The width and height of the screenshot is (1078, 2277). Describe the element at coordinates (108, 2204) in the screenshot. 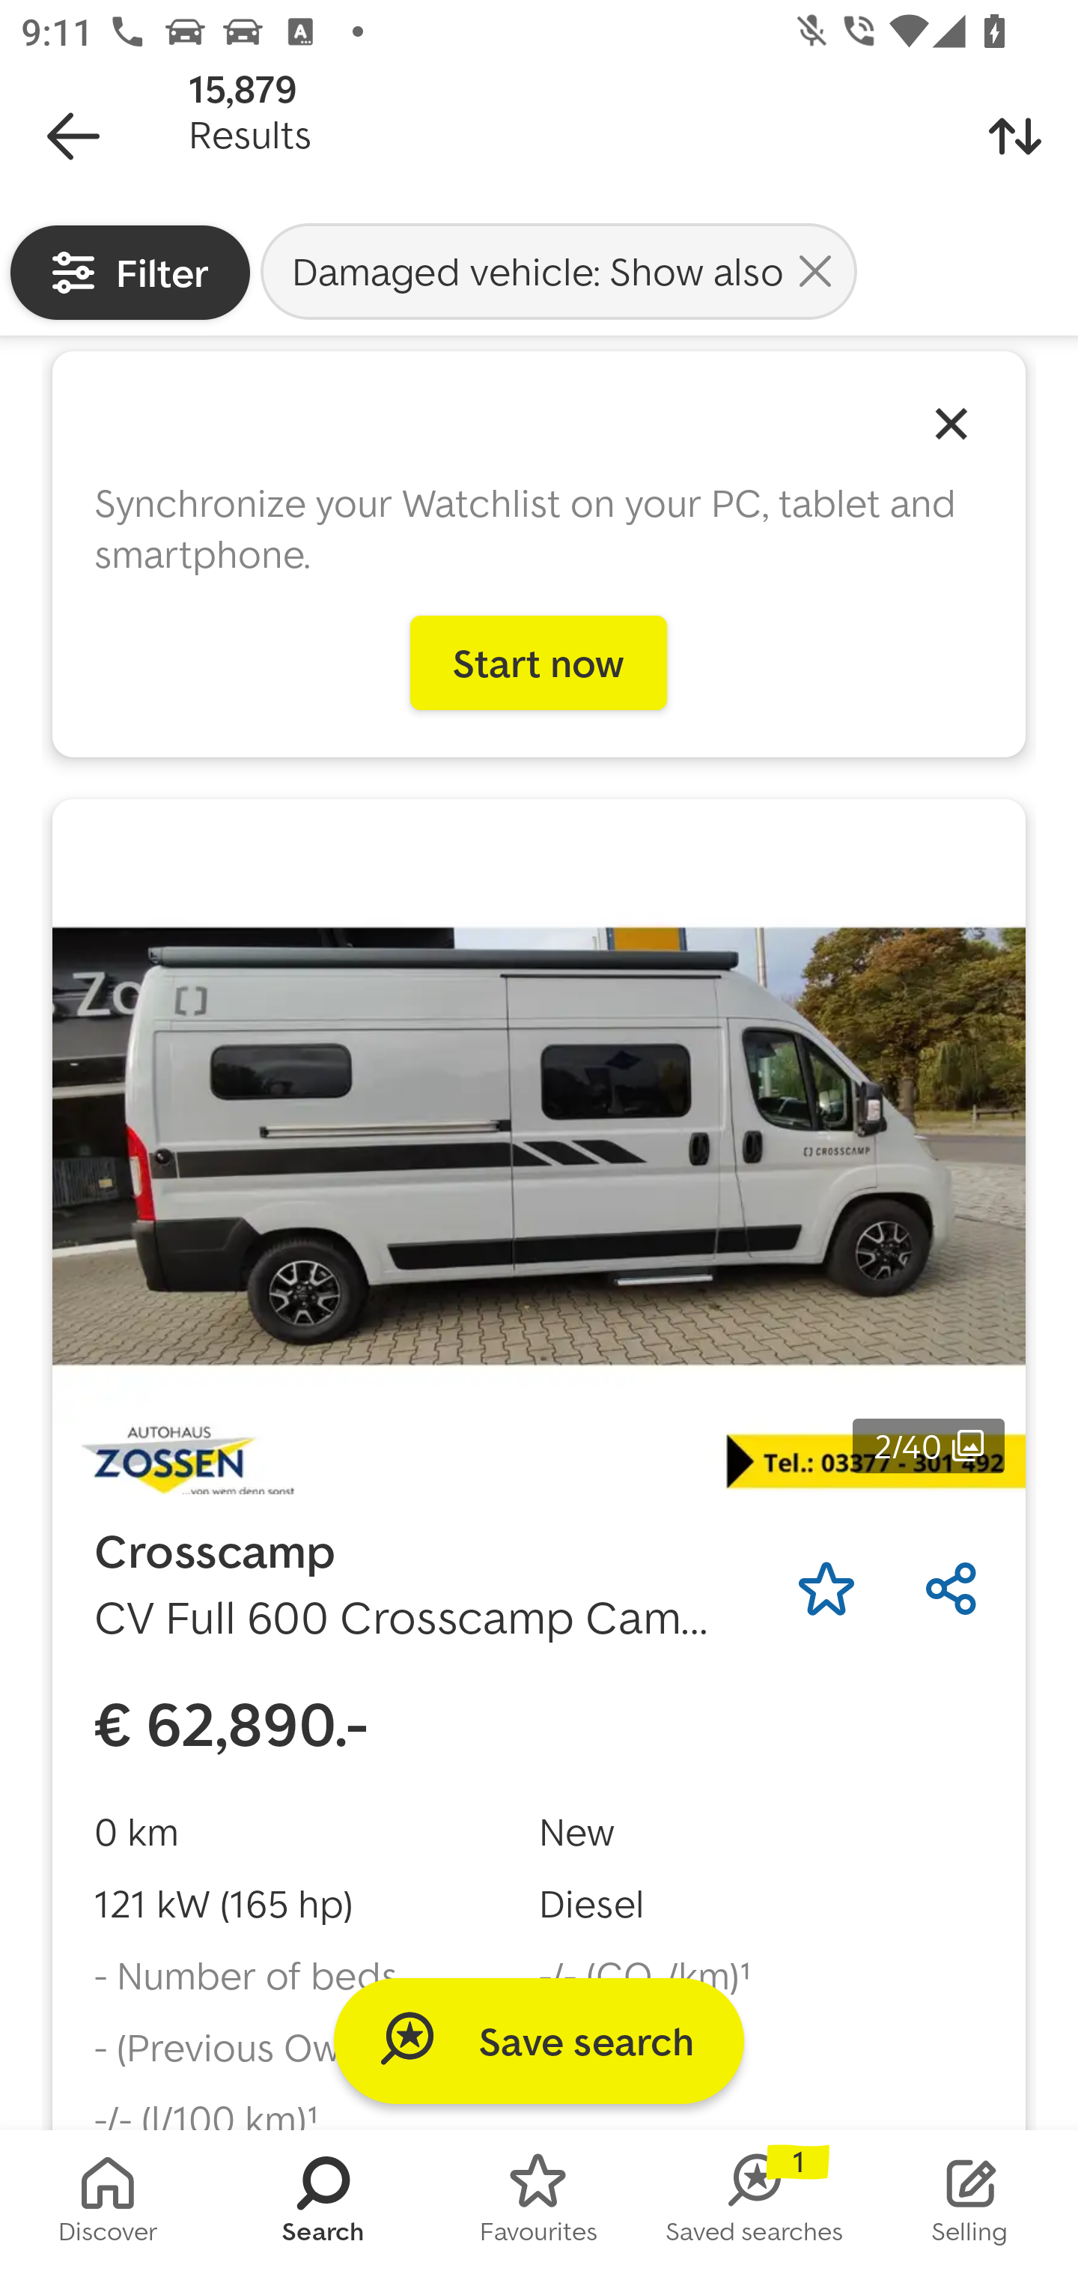

I see `HOMESCREEN Discover` at that location.